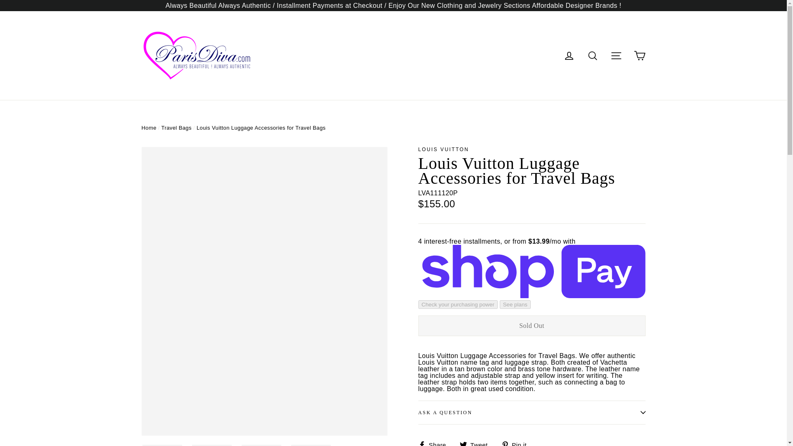  I want to click on Tweet on Twitter, so click(531, 412).